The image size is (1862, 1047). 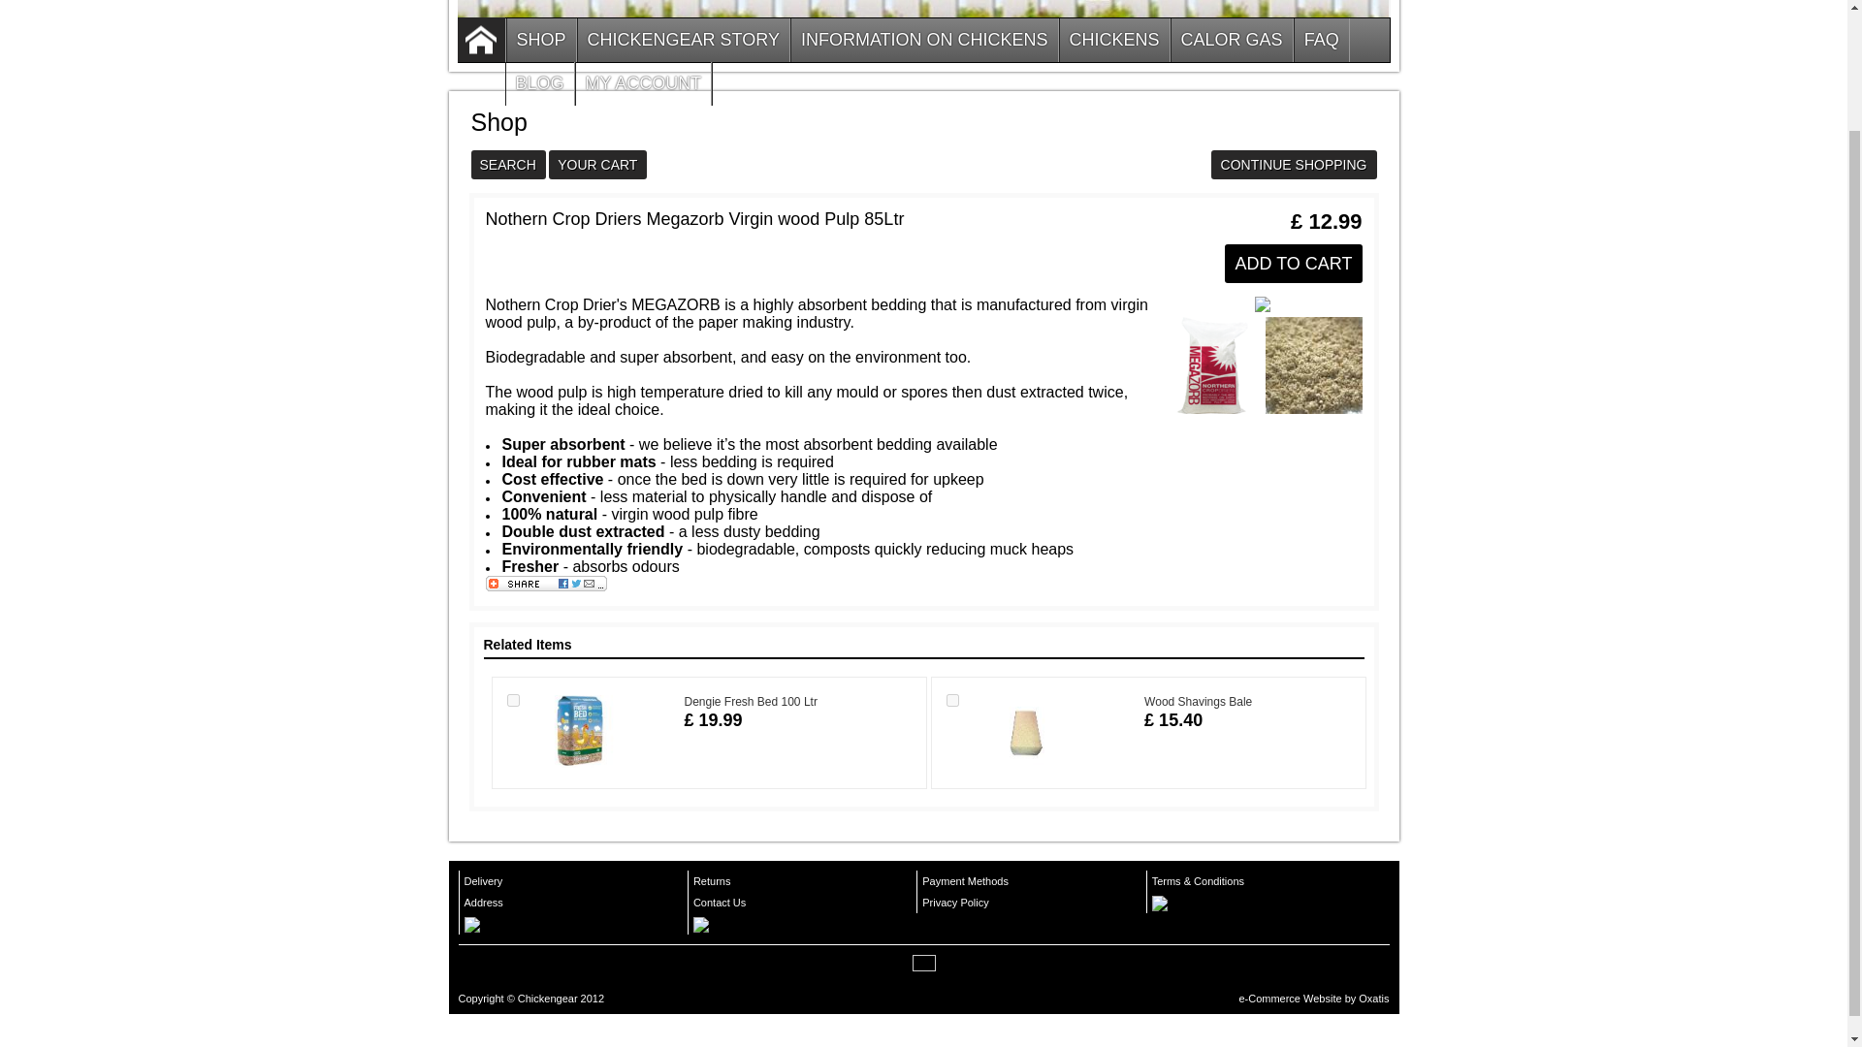 What do you see at coordinates (924, 40) in the screenshot?
I see `INFORMATION ON CHICKENS` at bounding box center [924, 40].